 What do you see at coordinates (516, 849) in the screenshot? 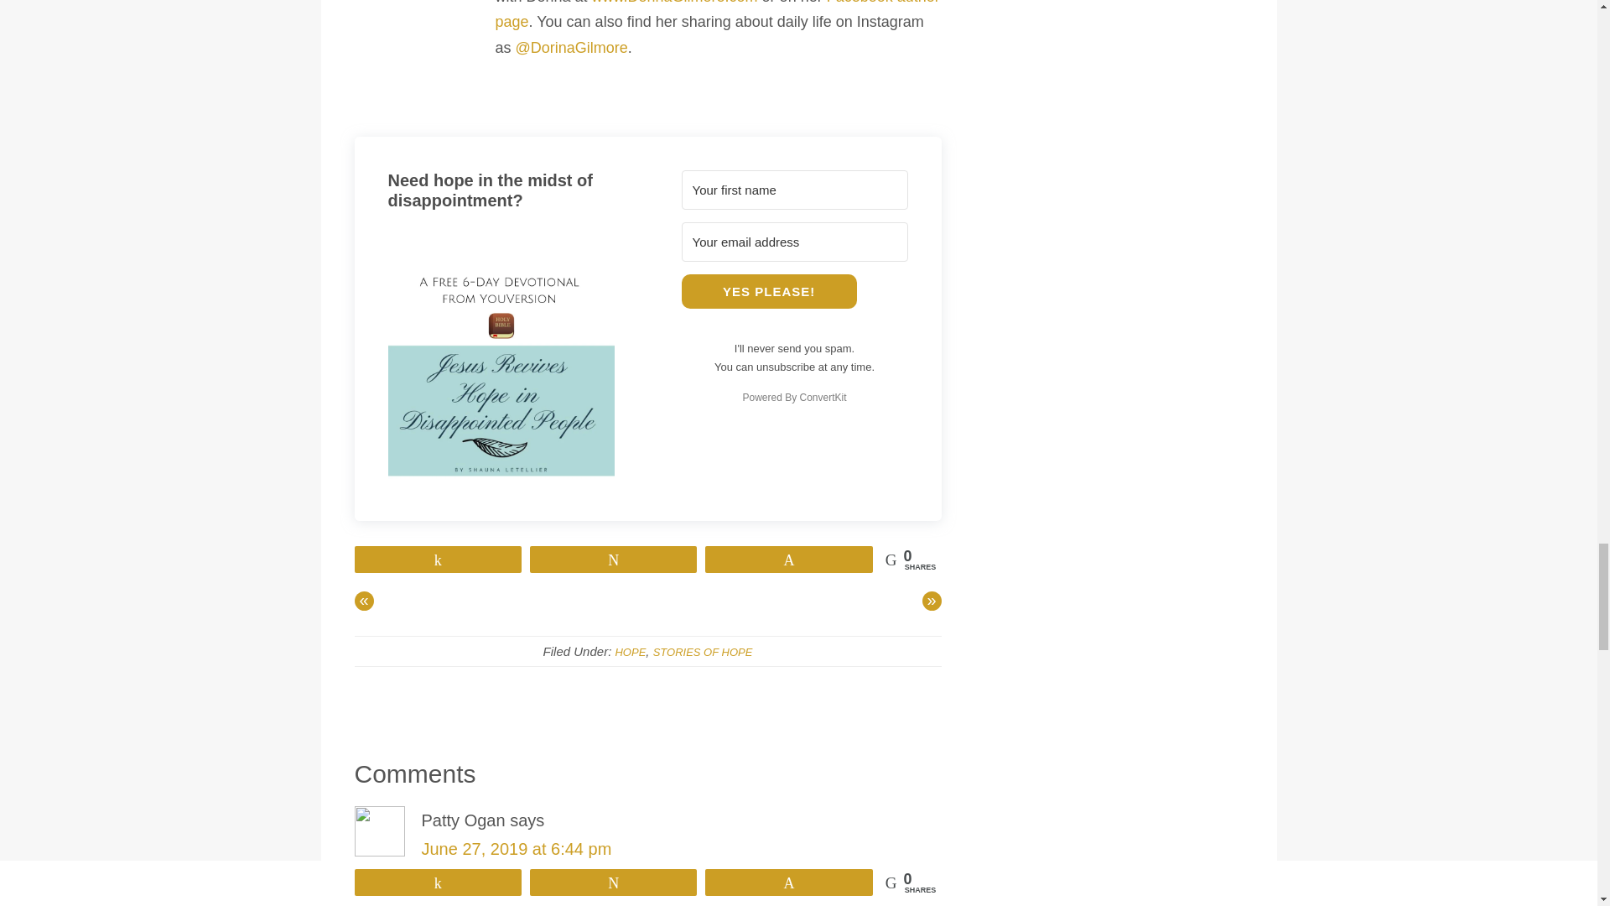
I see `June 27, 2019 at 6:44 pm` at bounding box center [516, 849].